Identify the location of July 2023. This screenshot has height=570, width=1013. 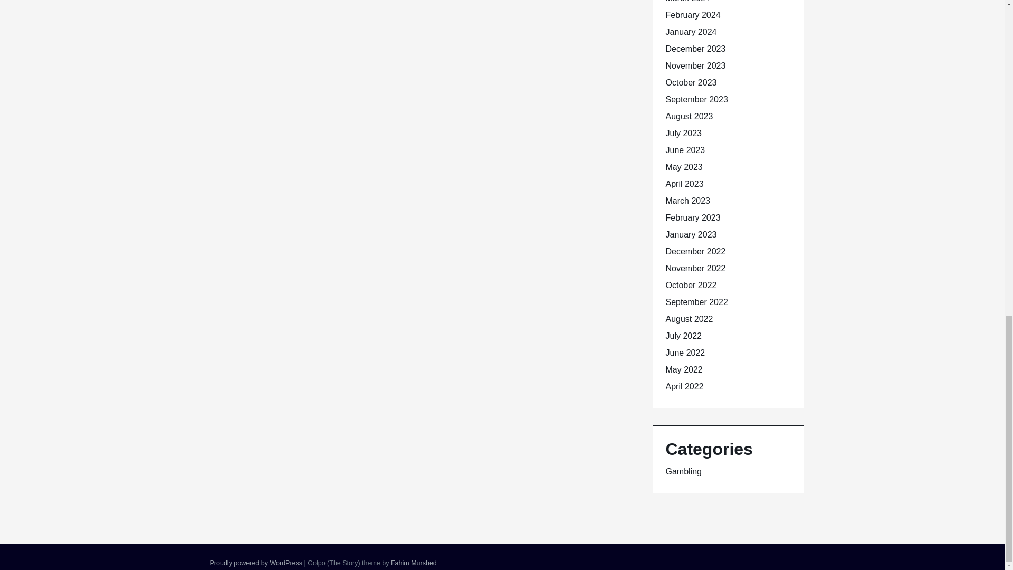
(684, 133).